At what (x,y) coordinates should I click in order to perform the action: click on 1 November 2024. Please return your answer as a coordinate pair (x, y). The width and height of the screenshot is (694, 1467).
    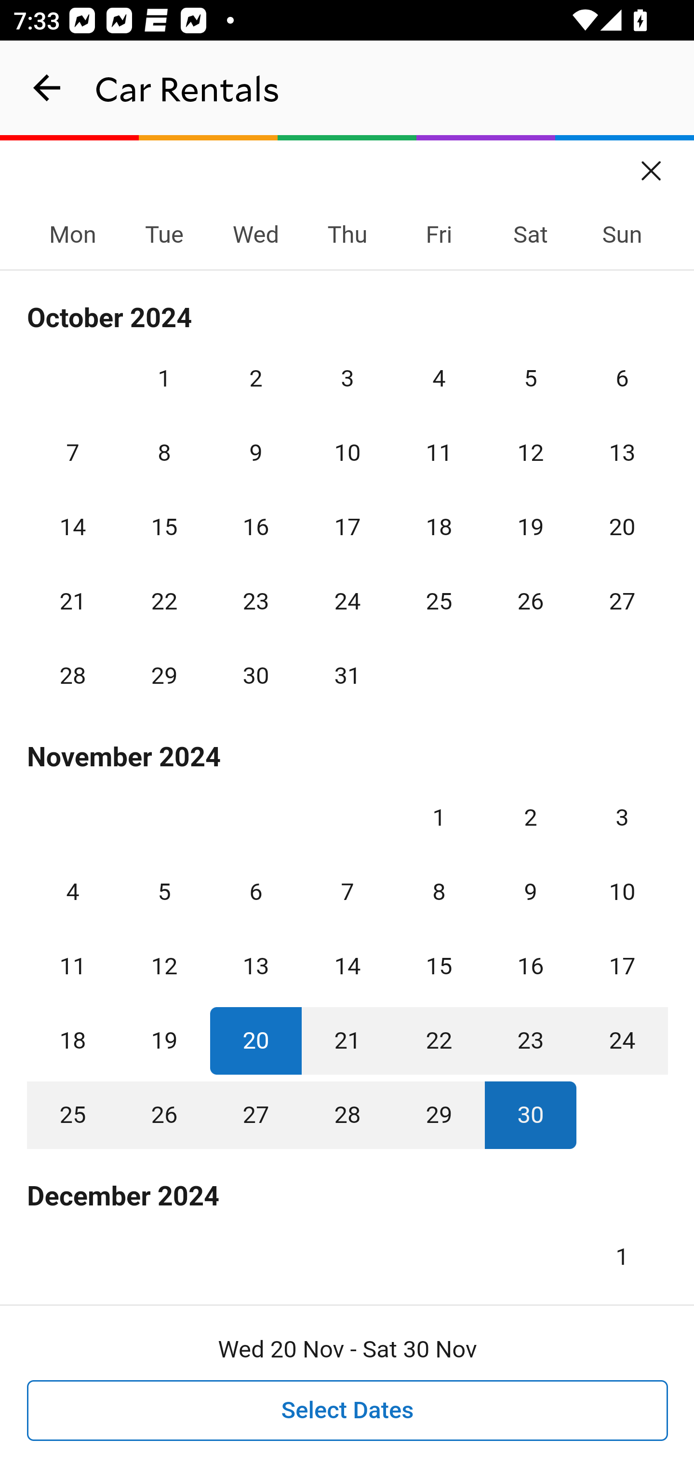
    Looking at the image, I should click on (439, 817).